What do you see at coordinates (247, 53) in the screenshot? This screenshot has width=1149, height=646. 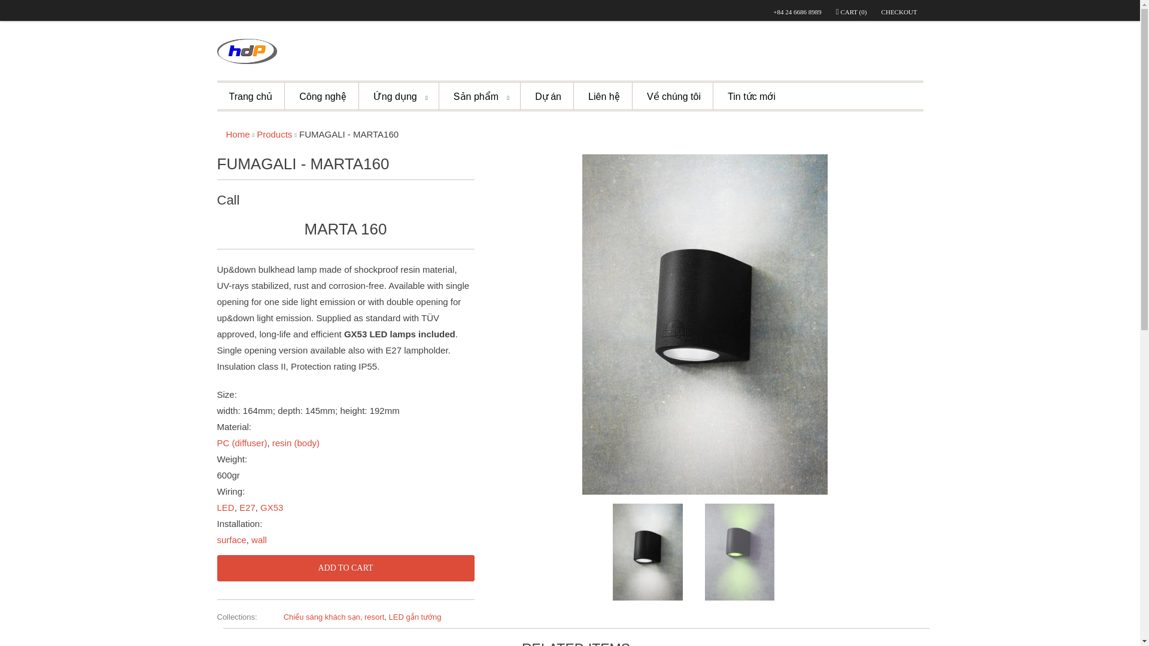 I see `hdptech` at bounding box center [247, 53].